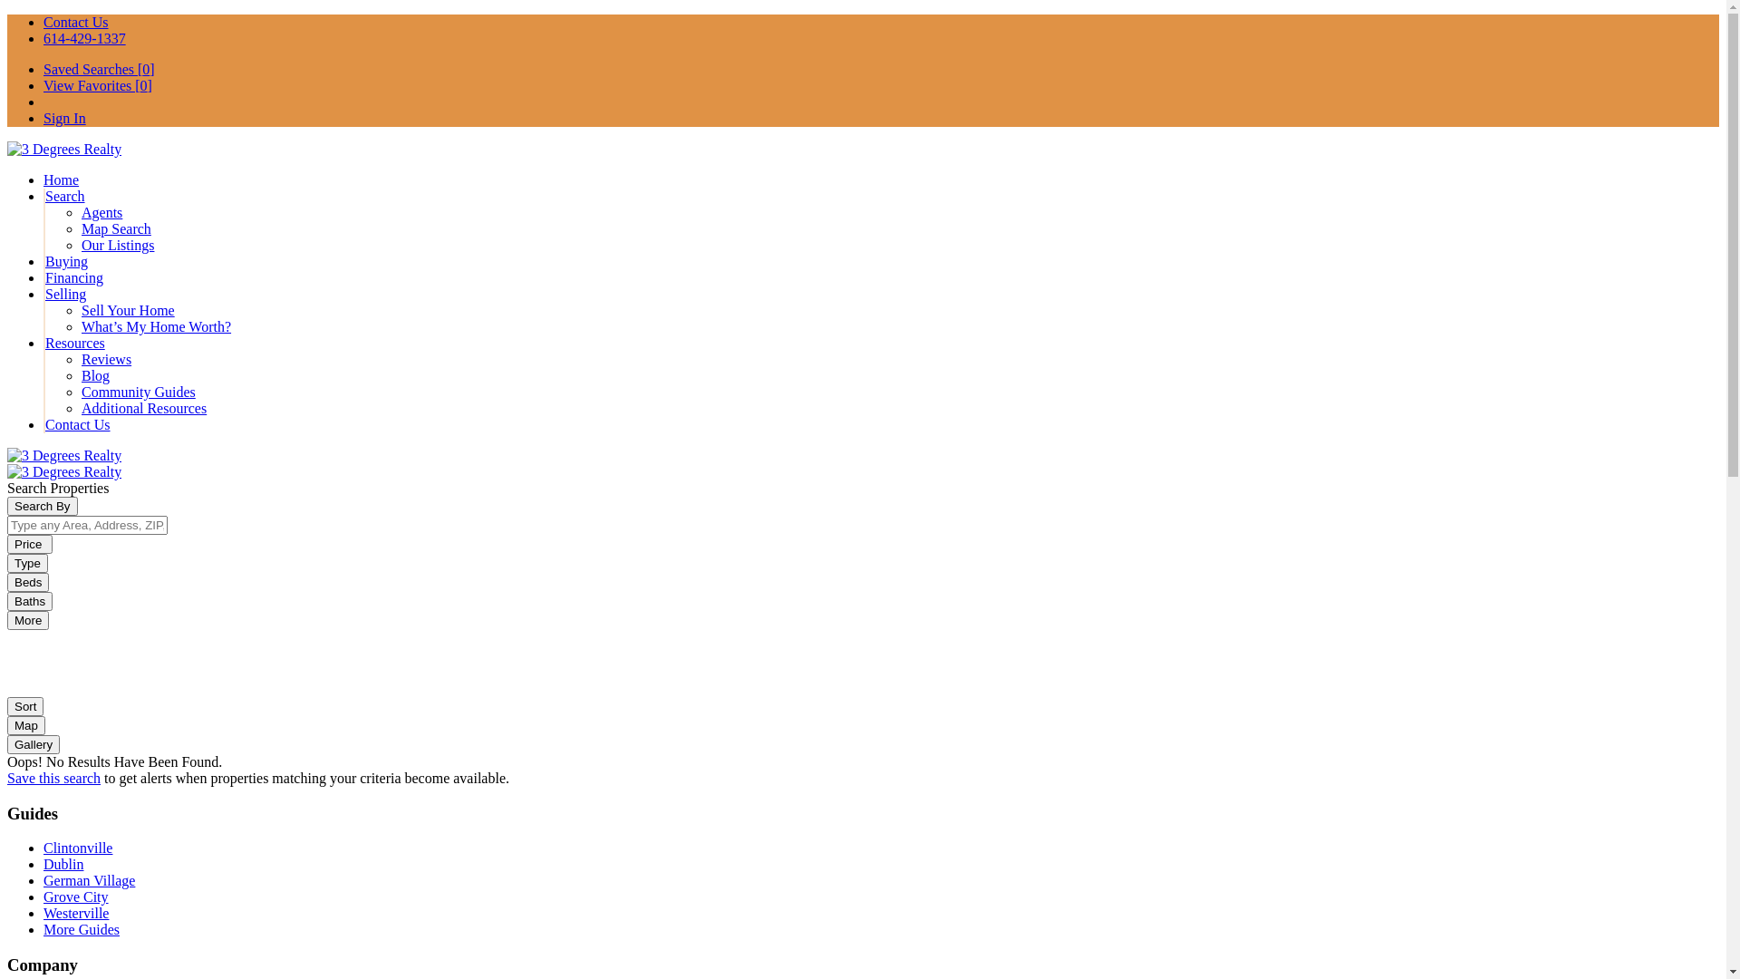  Describe the element at coordinates (100, 69) in the screenshot. I see `Saved Searches [0]` at that location.